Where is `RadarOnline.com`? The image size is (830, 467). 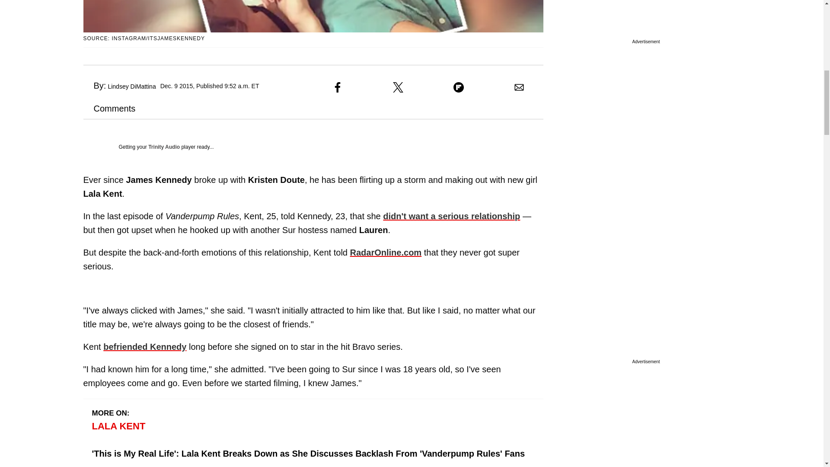 RadarOnline.com is located at coordinates (386, 253).